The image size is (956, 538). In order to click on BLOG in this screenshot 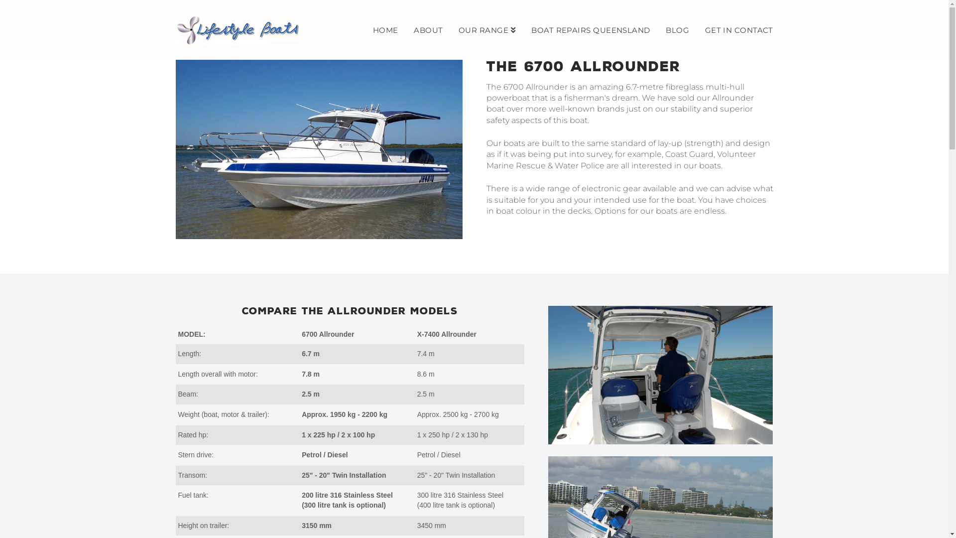, I will do `click(677, 30)`.